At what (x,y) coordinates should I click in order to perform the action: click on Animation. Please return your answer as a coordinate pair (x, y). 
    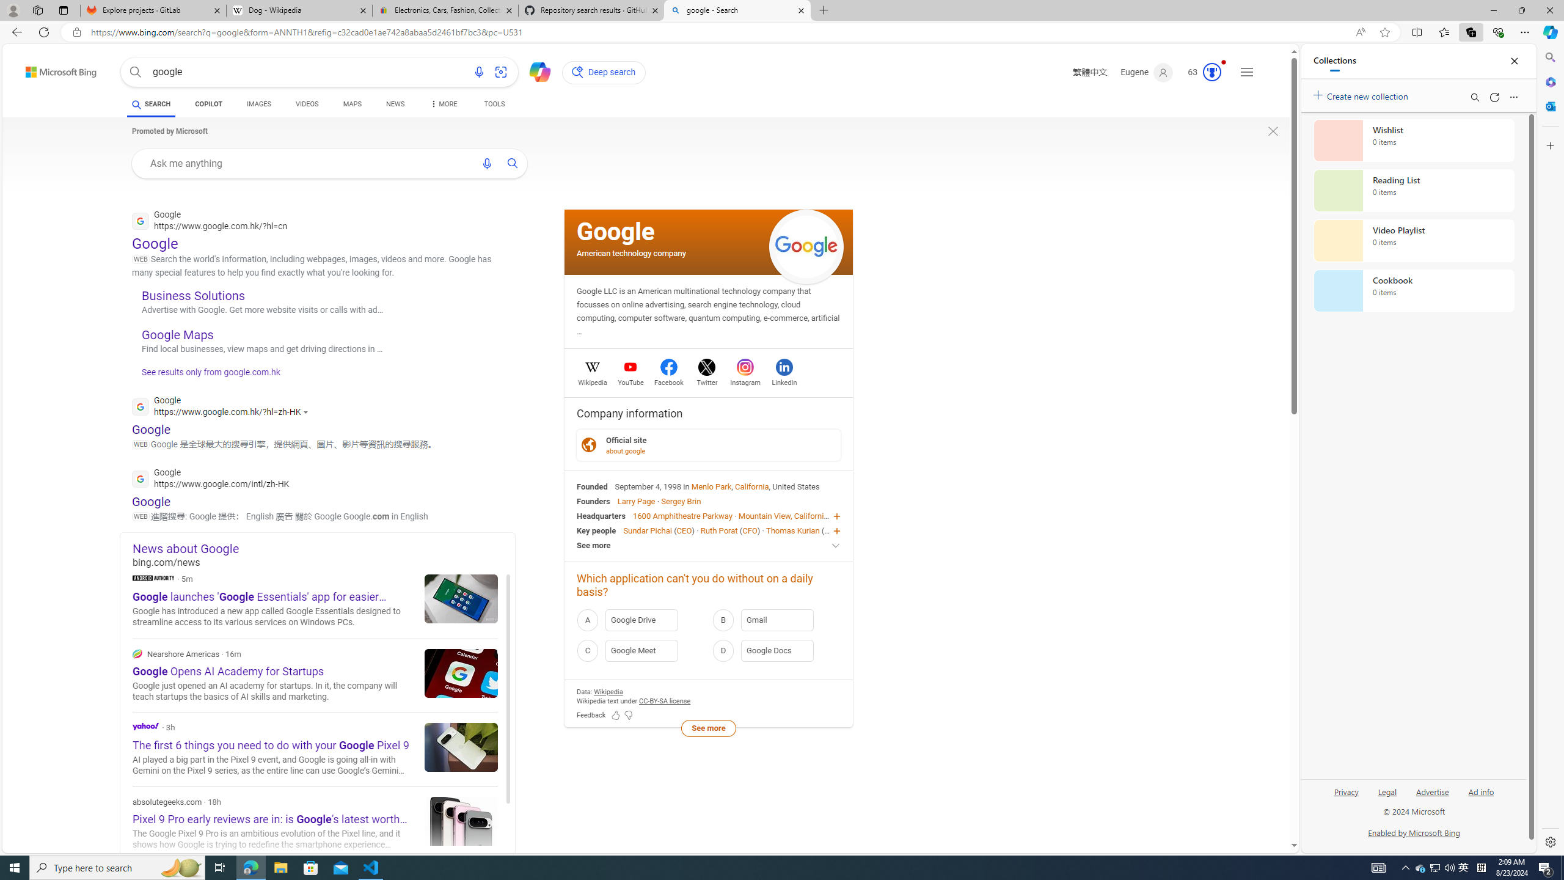
    Looking at the image, I should click on (1224, 62).